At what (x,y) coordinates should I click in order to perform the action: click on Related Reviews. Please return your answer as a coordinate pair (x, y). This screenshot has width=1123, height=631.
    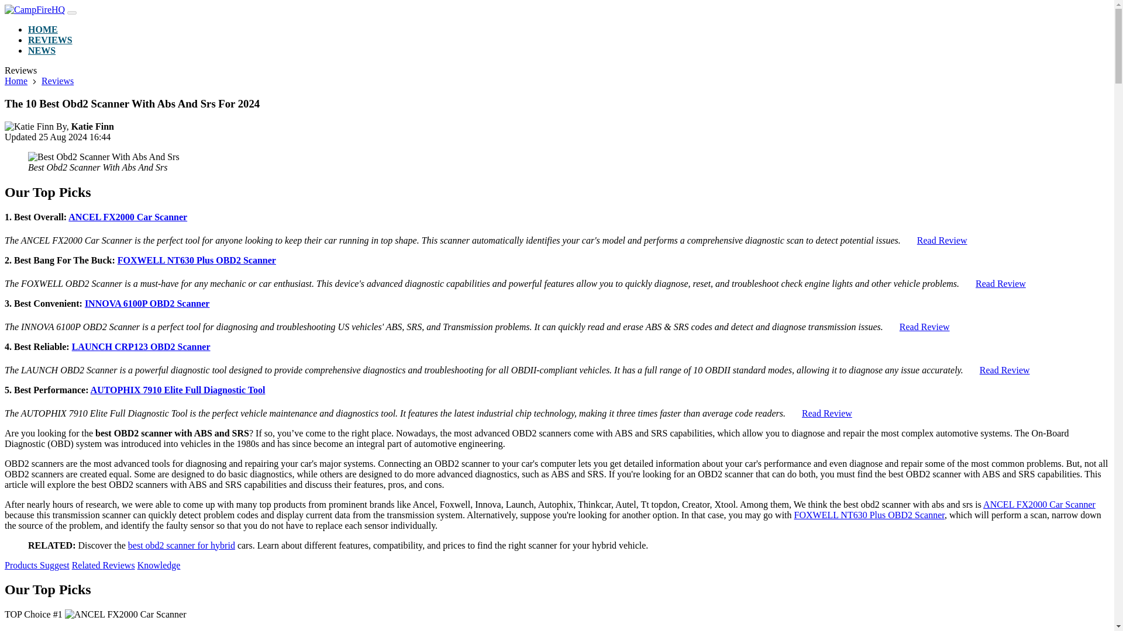
    Looking at the image, I should click on (103, 566).